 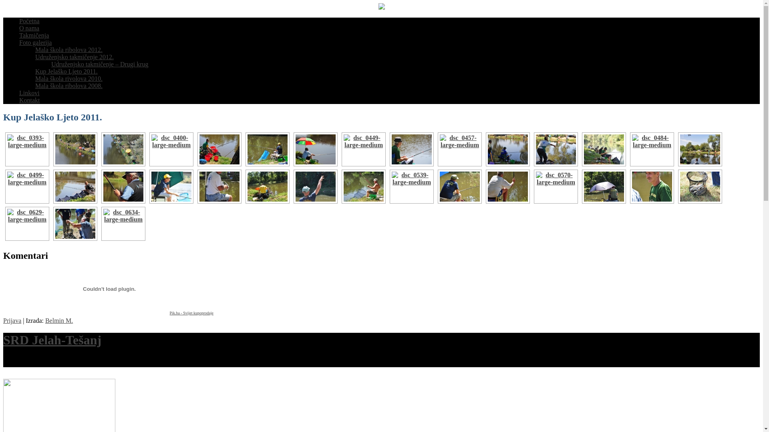 What do you see at coordinates (12, 321) in the screenshot?
I see `Prijava` at bounding box center [12, 321].